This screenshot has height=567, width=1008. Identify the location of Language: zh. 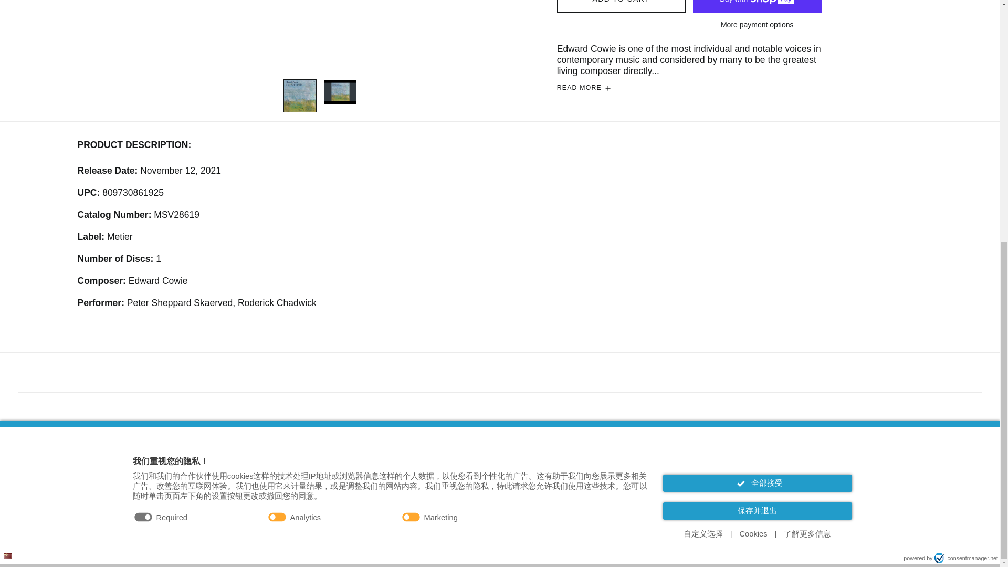
(7, 138).